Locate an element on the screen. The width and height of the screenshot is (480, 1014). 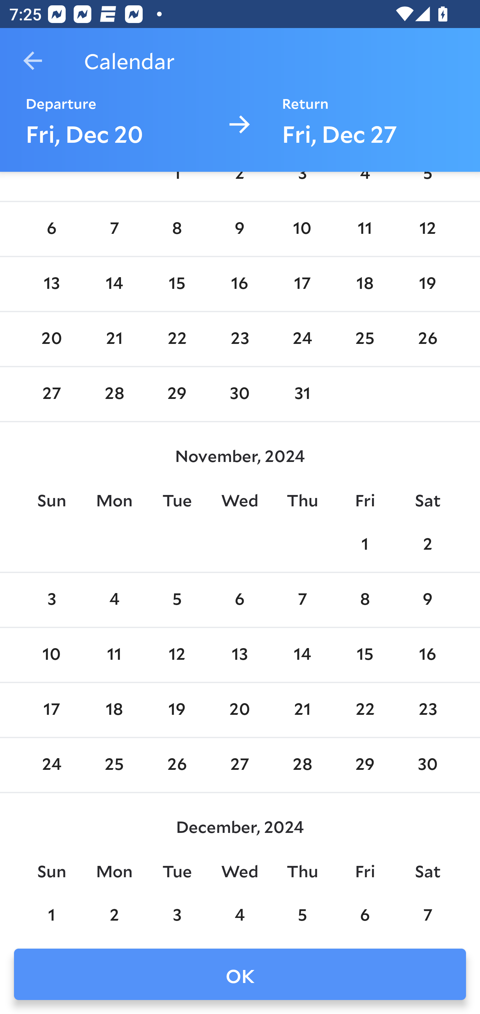
18 is located at coordinates (114, 710).